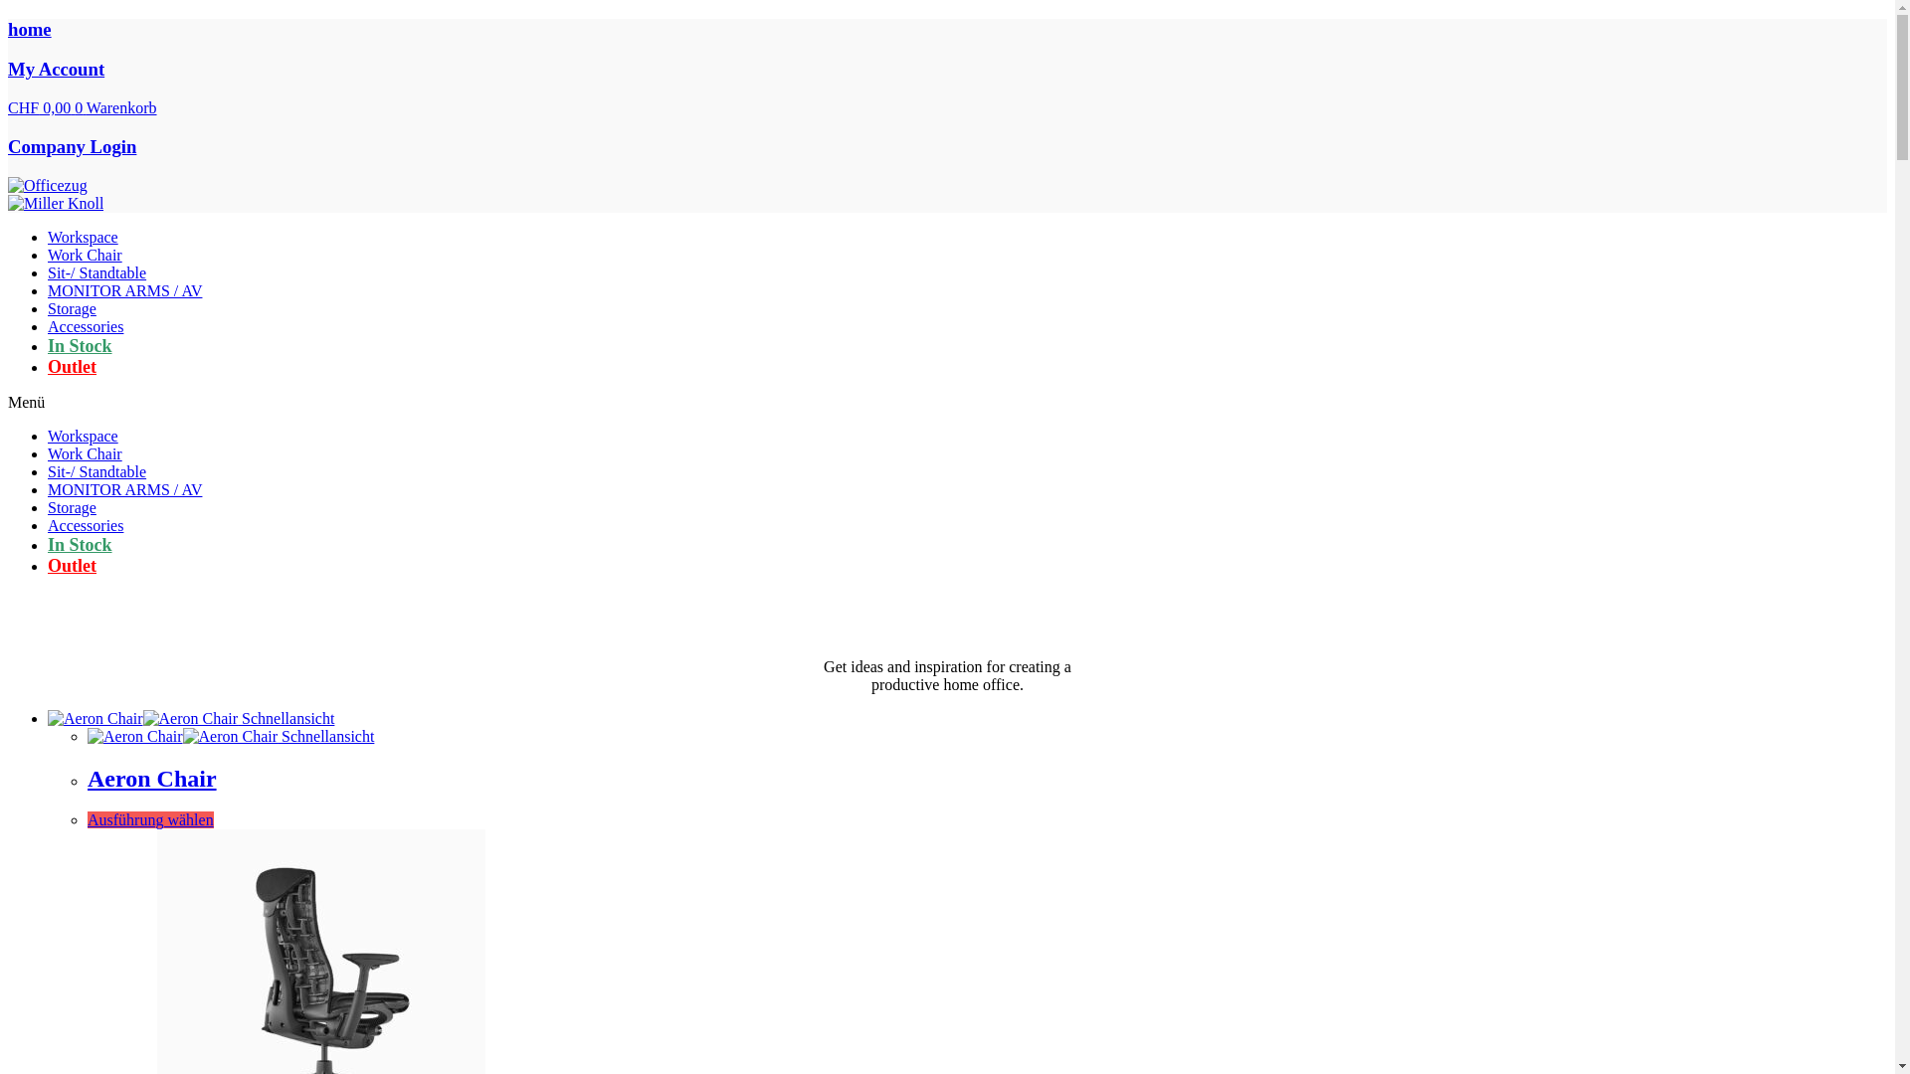  I want to click on Work Chair, so click(85, 255).